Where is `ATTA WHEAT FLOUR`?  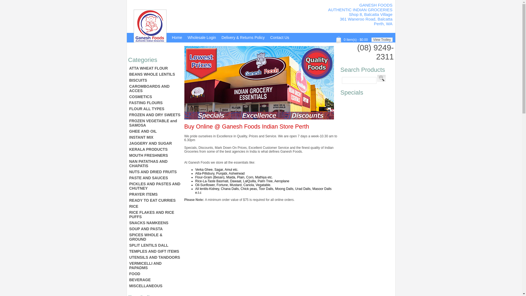 ATTA WHEAT FLOUR is located at coordinates (155, 68).